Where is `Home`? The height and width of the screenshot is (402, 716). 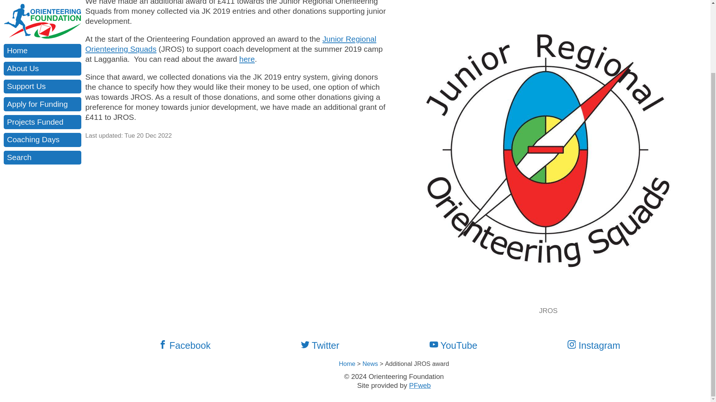 Home is located at coordinates (347, 364).